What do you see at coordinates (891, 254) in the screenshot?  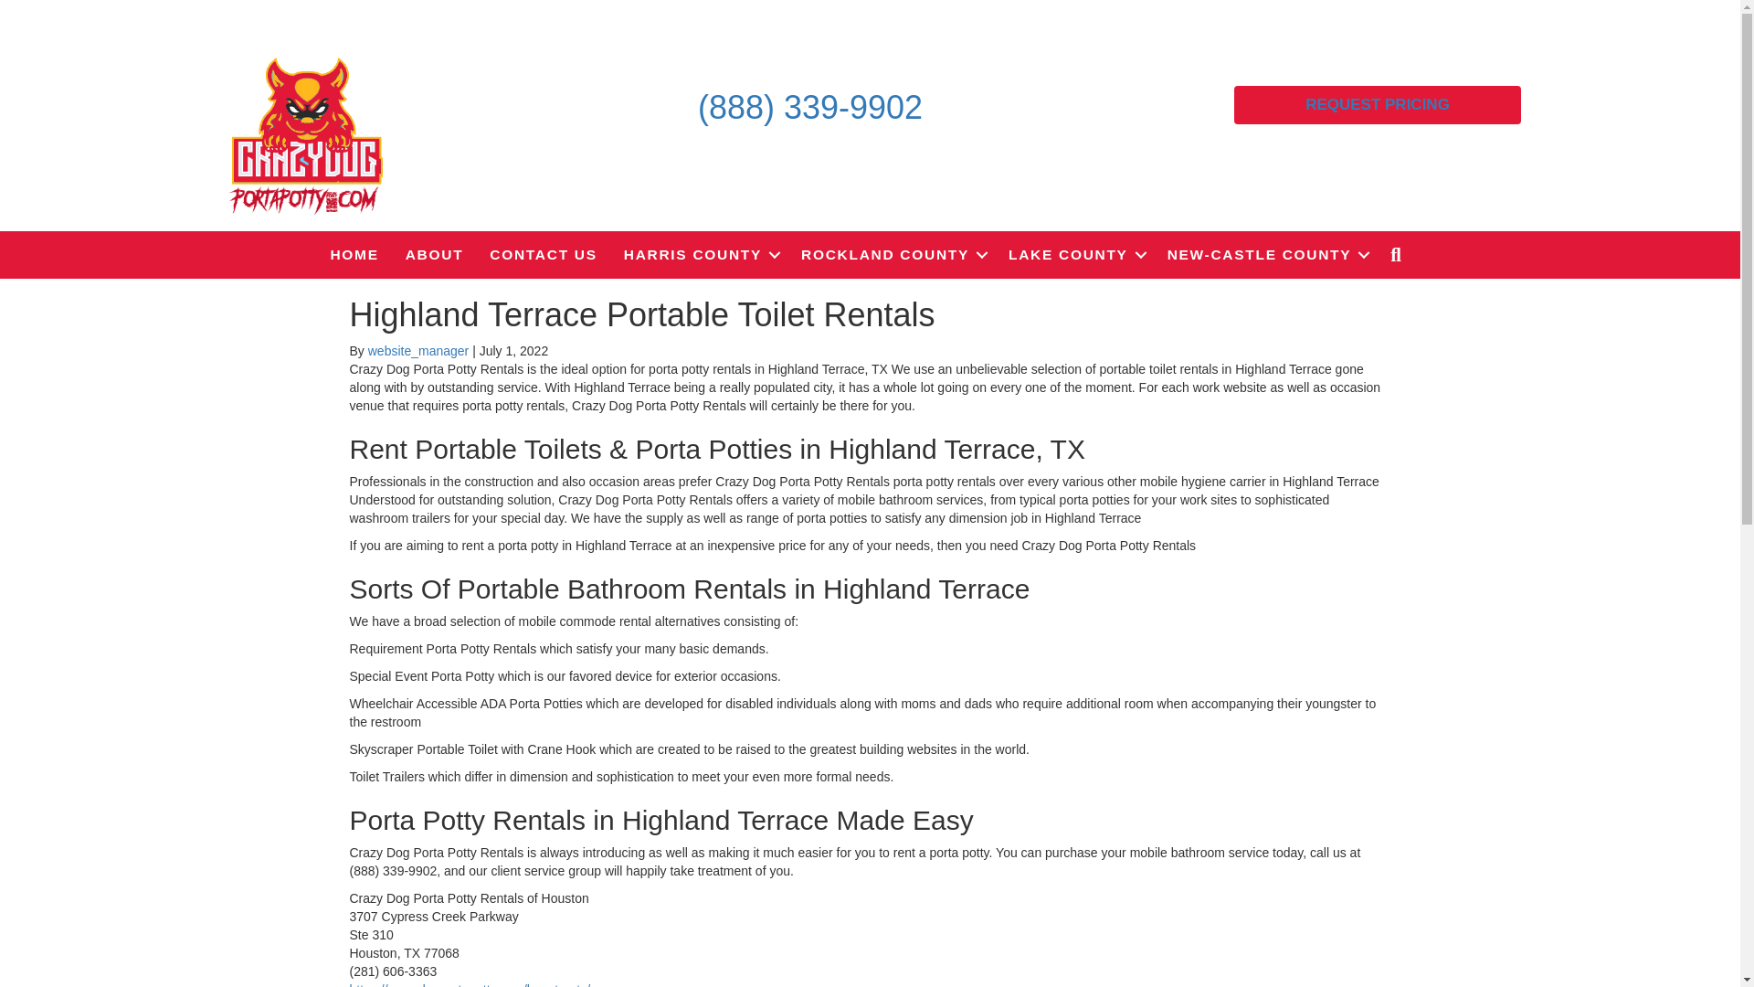 I see `ROCKLAND COUNTY` at bounding box center [891, 254].